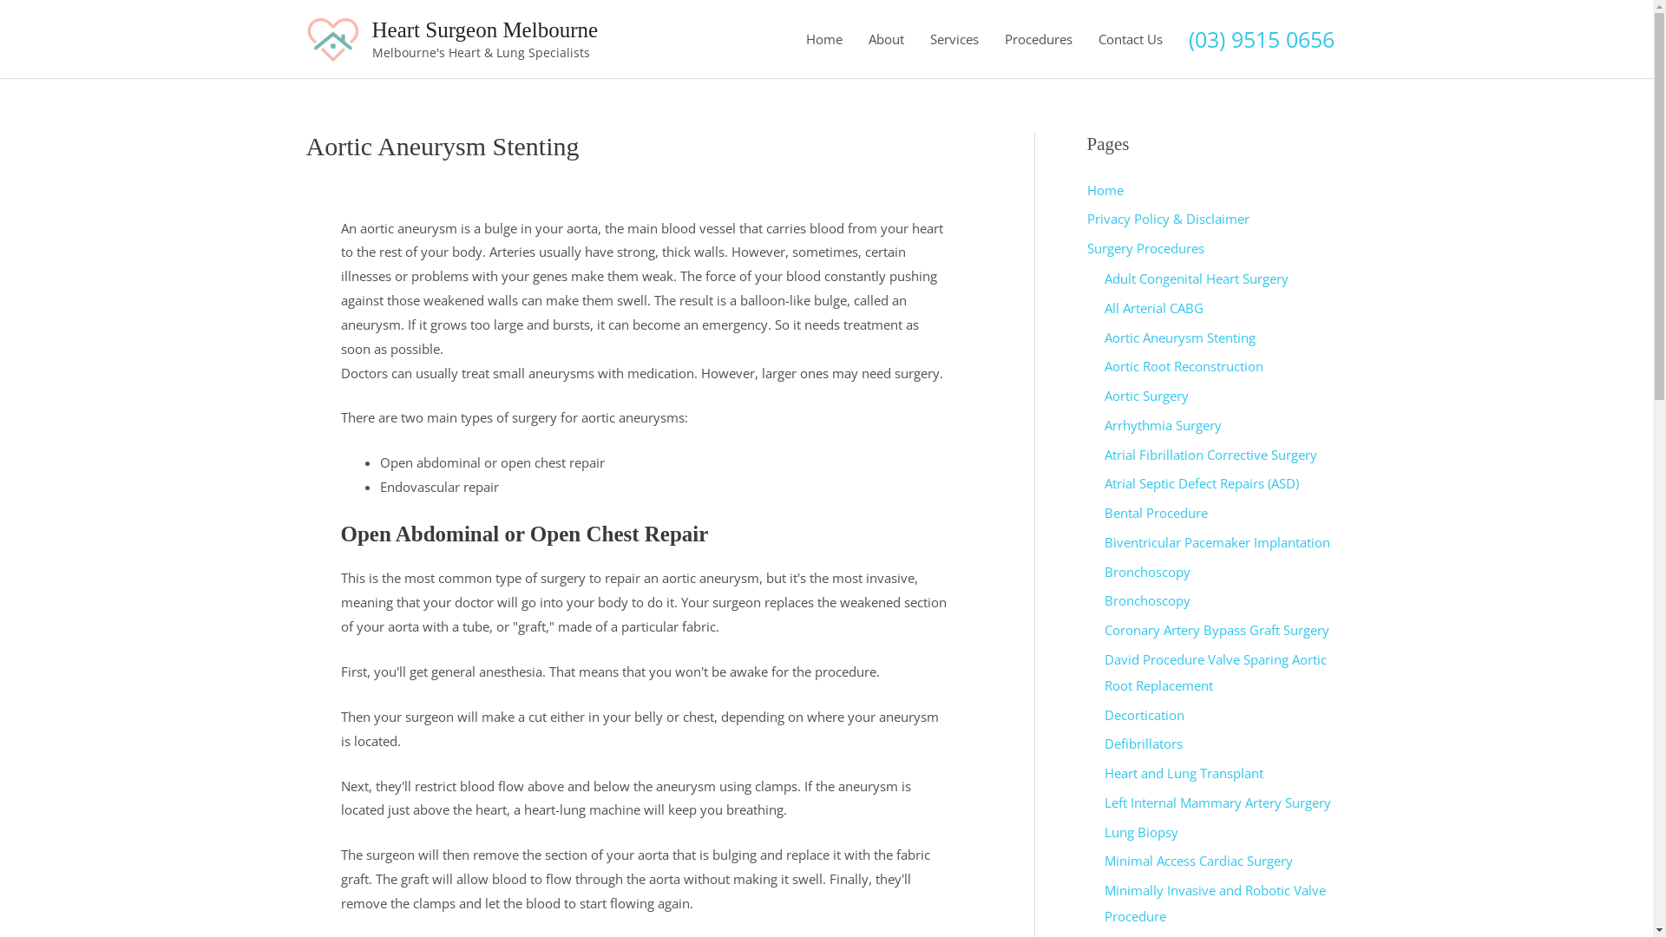 This screenshot has width=1666, height=937. What do you see at coordinates (1201, 483) in the screenshot?
I see `Atrial Septic Defect Repairs (ASD)` at bounding box center [1201, 483].